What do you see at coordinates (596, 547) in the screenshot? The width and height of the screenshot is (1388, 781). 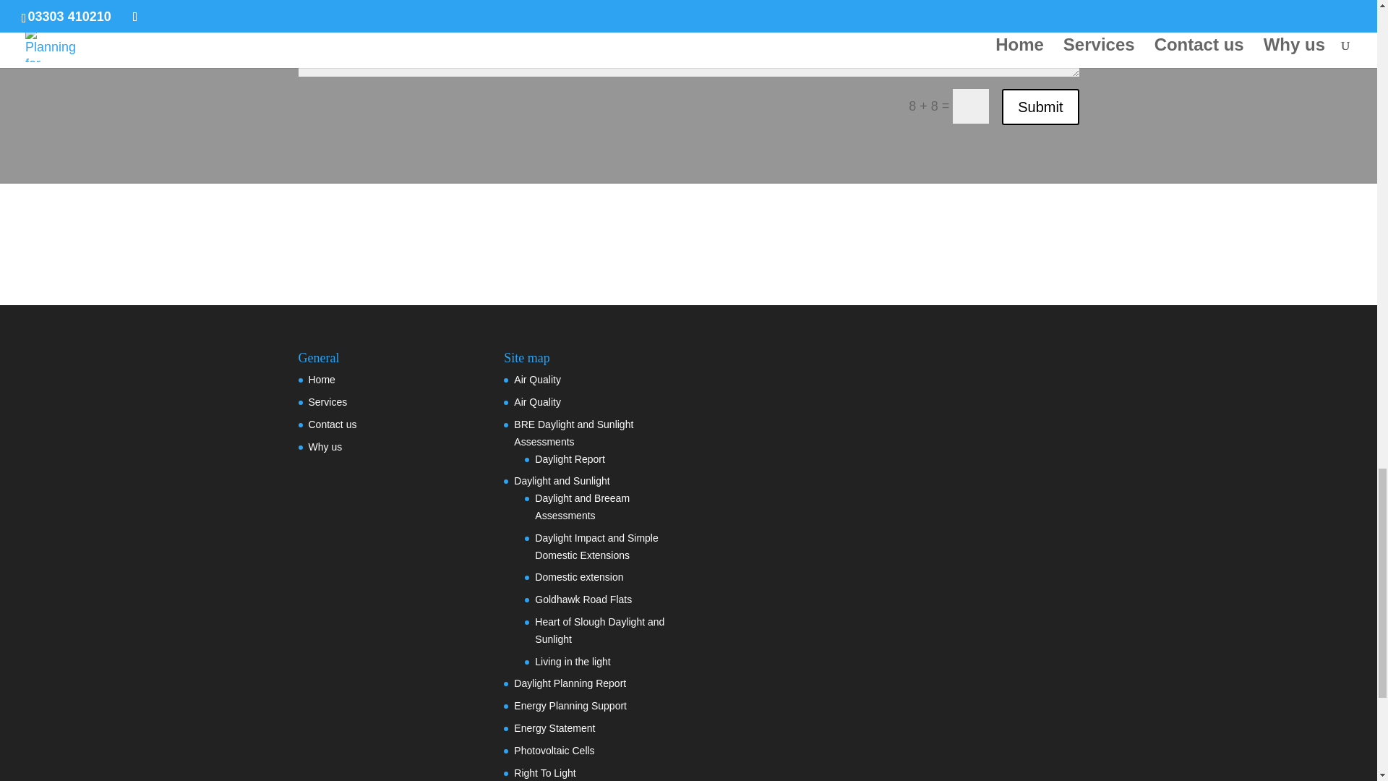 I see `Daylight Impact and Simple Domestic Extensions` at bounding box center [596, 547].